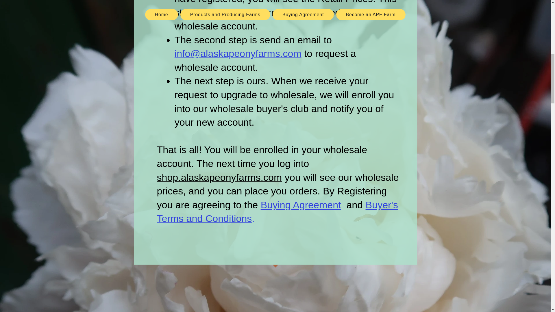  Describe the element at coordinates (301, 205) in the screenshot. I see `Buying Agreement` at that location.